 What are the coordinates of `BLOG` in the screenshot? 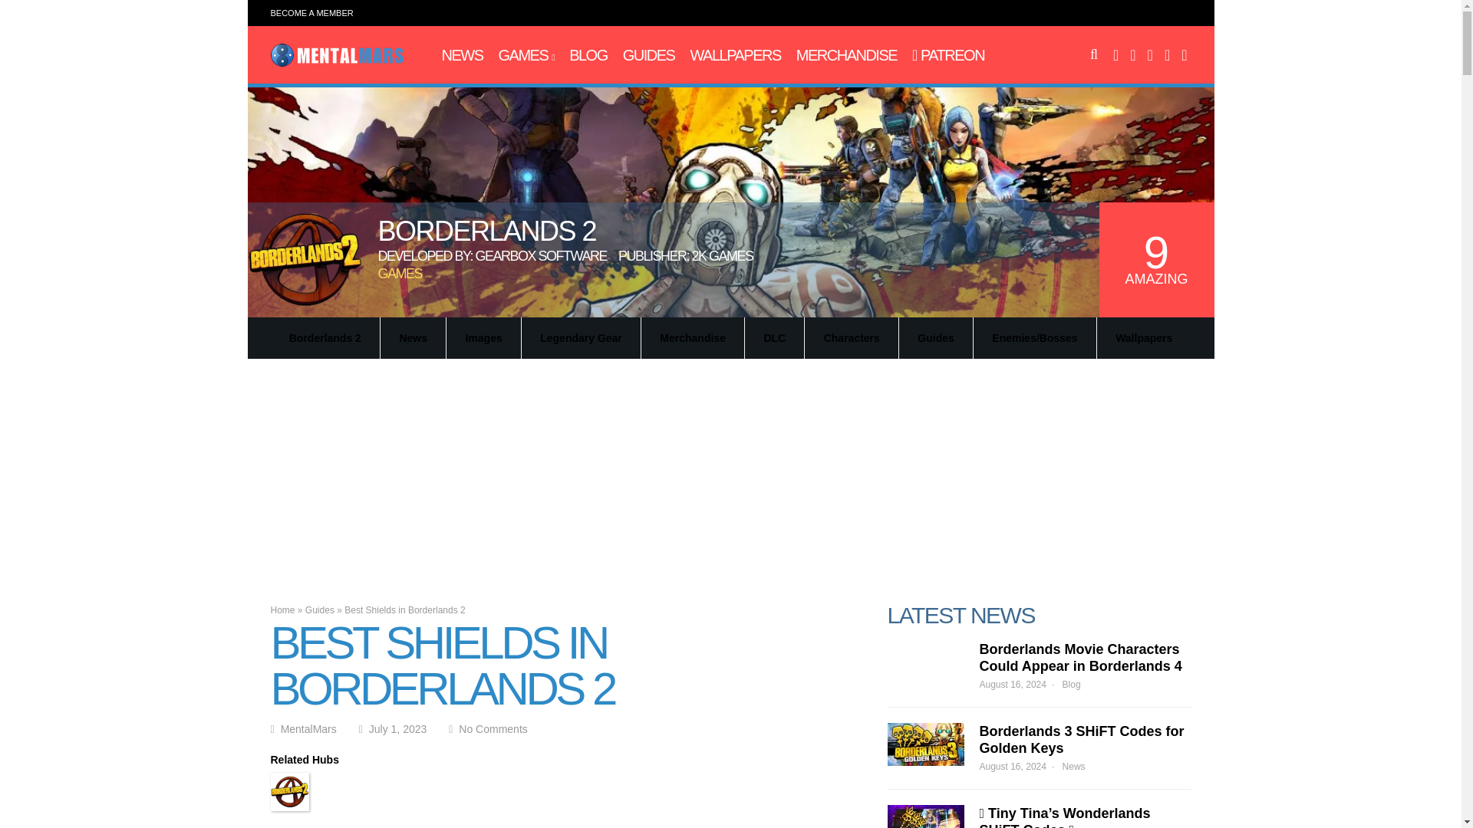 It's located at (588, 55).